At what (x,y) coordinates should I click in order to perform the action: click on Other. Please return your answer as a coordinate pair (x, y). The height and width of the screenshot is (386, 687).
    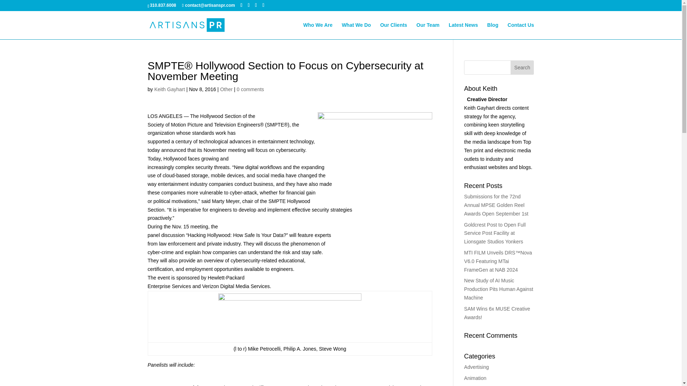
    Looking at the image, I should click on (226, 89).